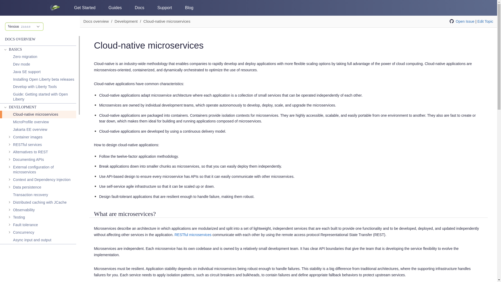 The width and height of the screenshot is (501, 282). What do you see at coordinates (35, 87) in the screenshot?
I see `Develop with Liberty Tools` at bounding box center [35, 87].